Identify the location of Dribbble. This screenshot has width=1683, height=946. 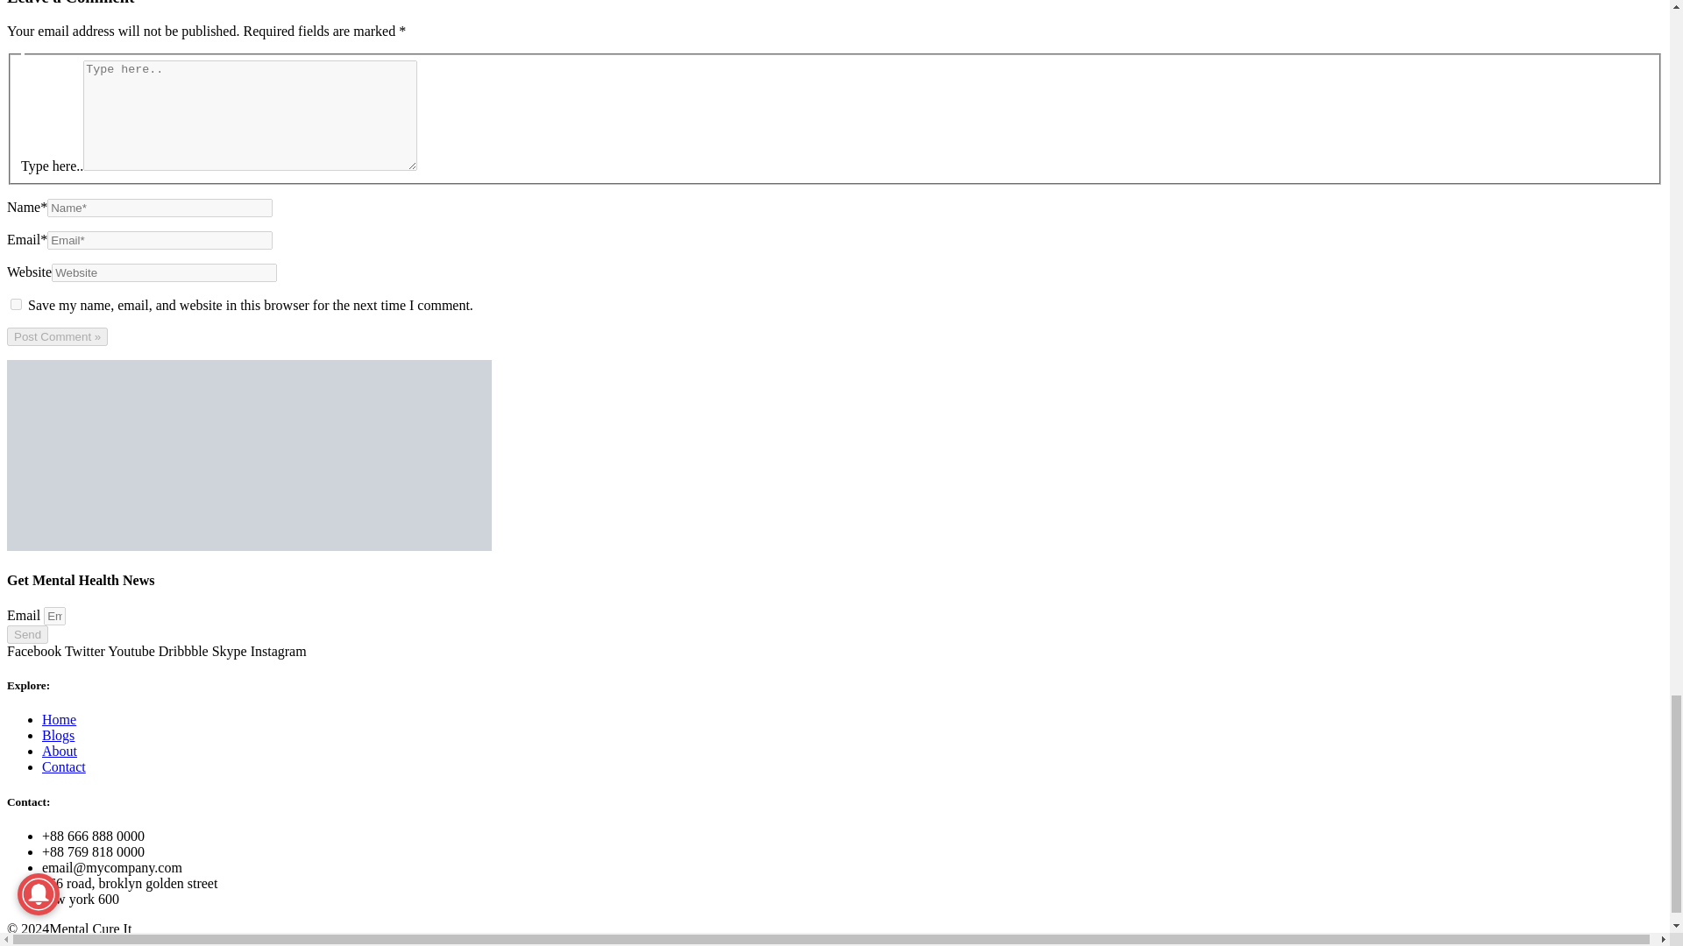
(184, 651).